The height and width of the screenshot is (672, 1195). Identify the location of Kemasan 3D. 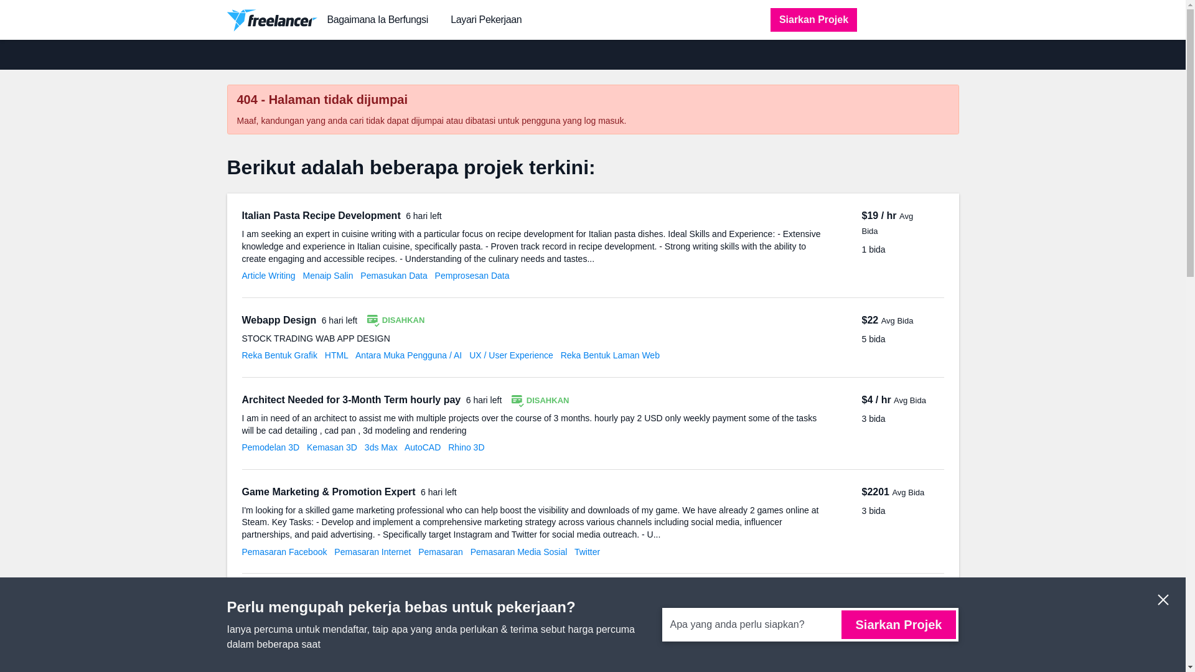
(332, 447).